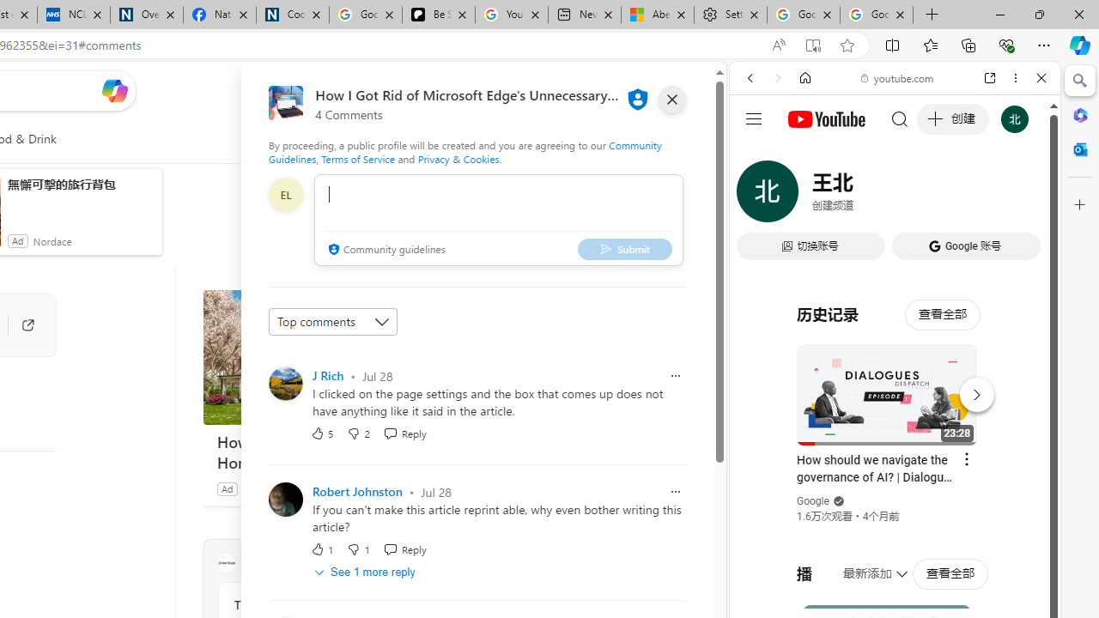 This screenshot has width=1099, height=618. What do you see at coordinates (900, 14) in the screenshot?
I see `Close tab` at bounding box center [900, 14].